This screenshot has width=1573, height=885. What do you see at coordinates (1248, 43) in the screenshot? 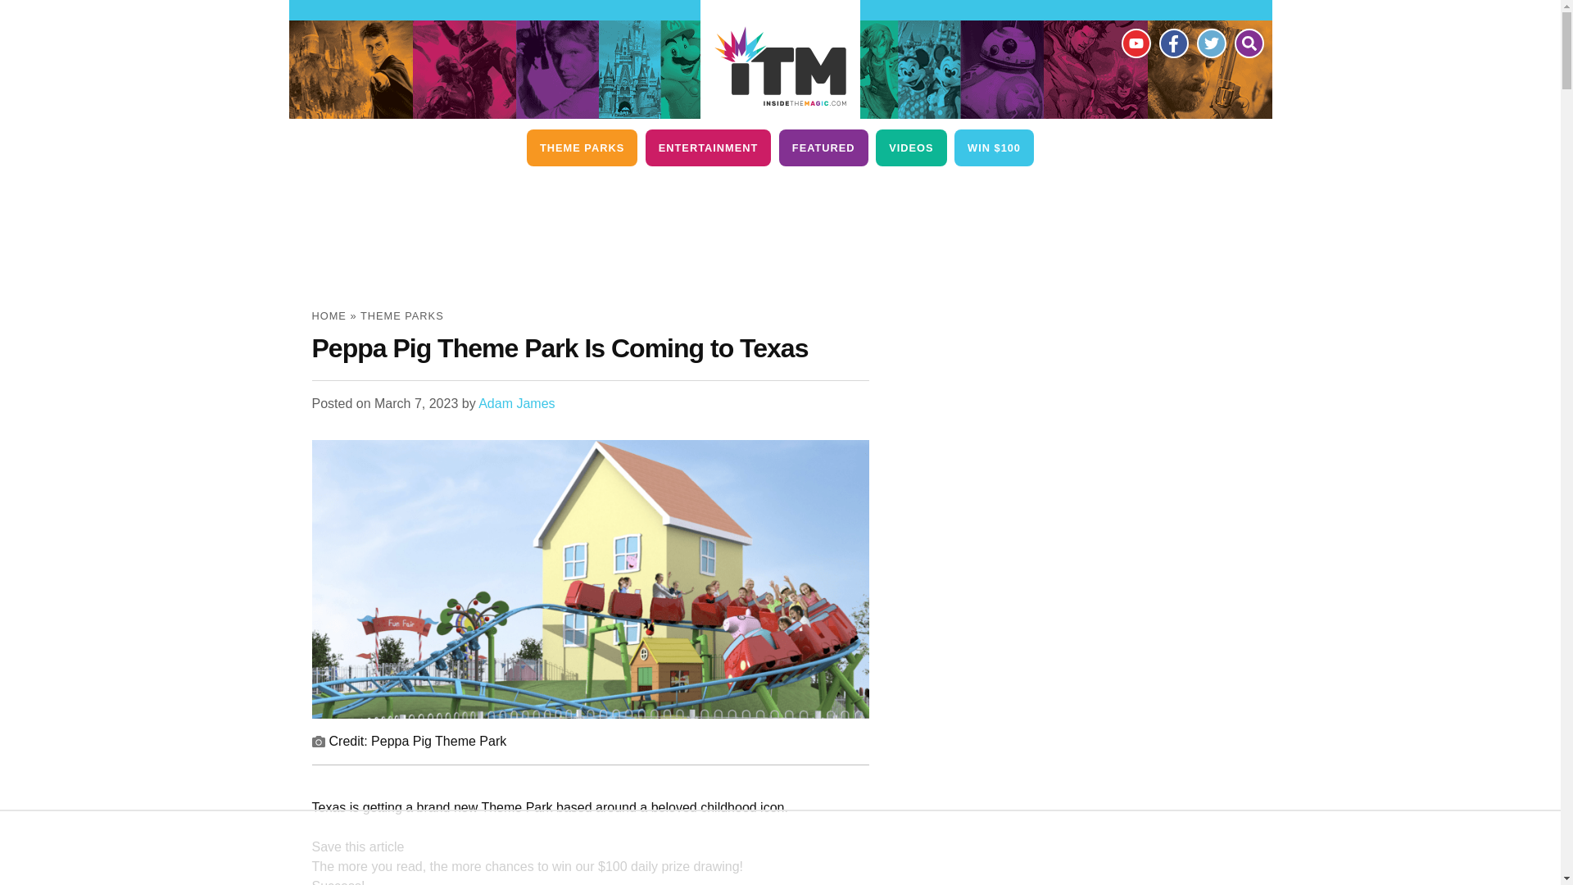
I see `Search` at bounding box center [1248, 43].